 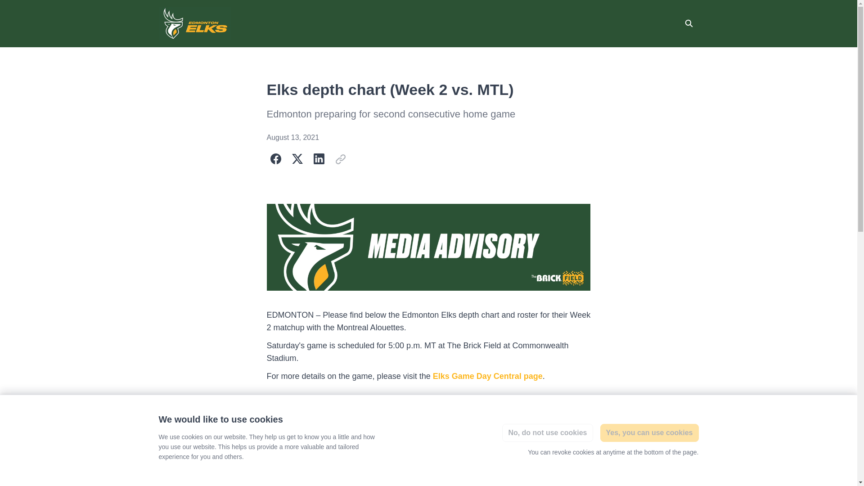 What do you see at coordinates (340, 158) in the screenshot?
I see `Copy URL` at bounding box center [340, 158].